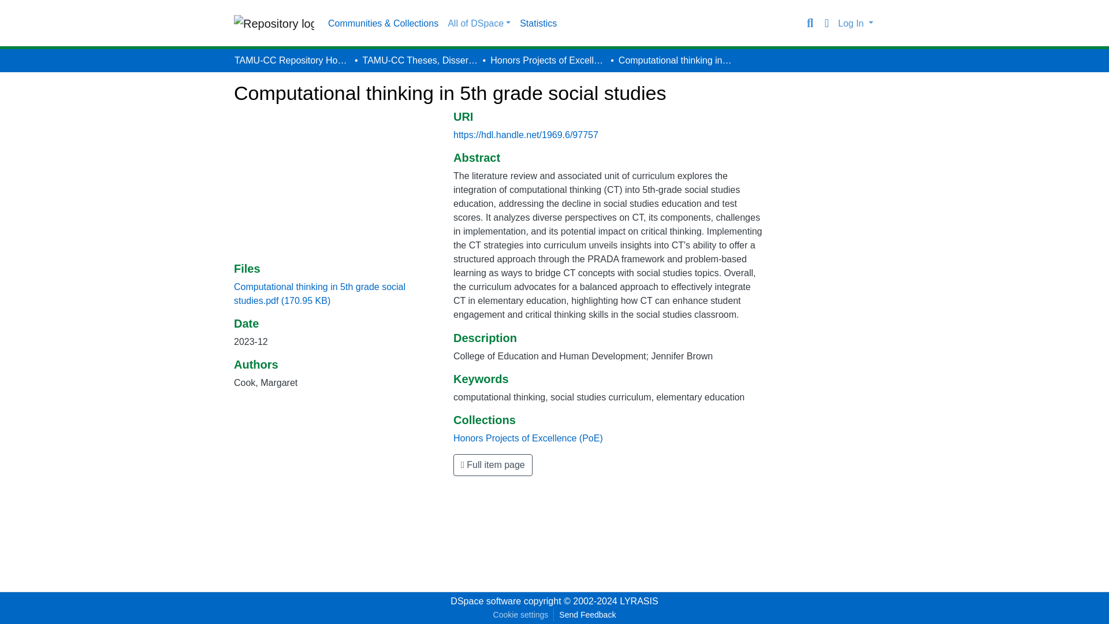 The width and height of the screenshot is (1109, 624). What do you see at coordinates (520, 615) in the screenshot?
I see `Cookie settings` at bounding box center [520, 615].